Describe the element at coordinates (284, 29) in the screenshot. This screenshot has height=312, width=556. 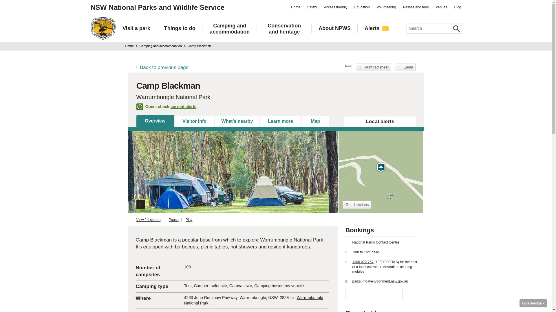
I see `Conservation and heritage` at that location.